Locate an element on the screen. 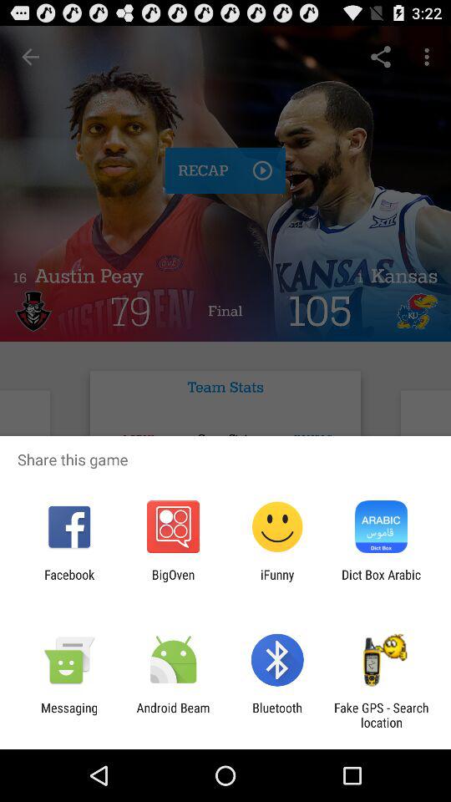 The image size is (451, 802). turn off the app to the right of the bluetooth item is located at coordinates (381, 715).